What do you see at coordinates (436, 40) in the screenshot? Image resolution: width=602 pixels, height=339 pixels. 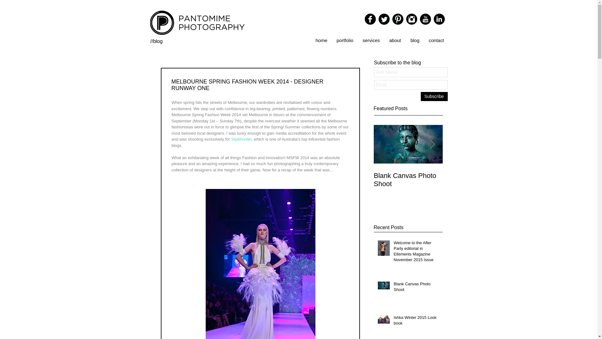 I see `contact` at bounding box center [436, 40].